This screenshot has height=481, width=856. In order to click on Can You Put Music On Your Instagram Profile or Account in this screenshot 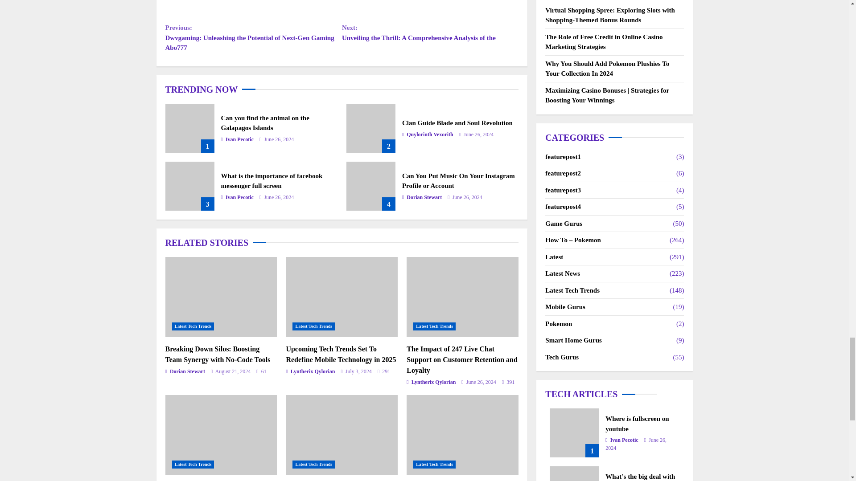, I will do `click(371, 186)`.